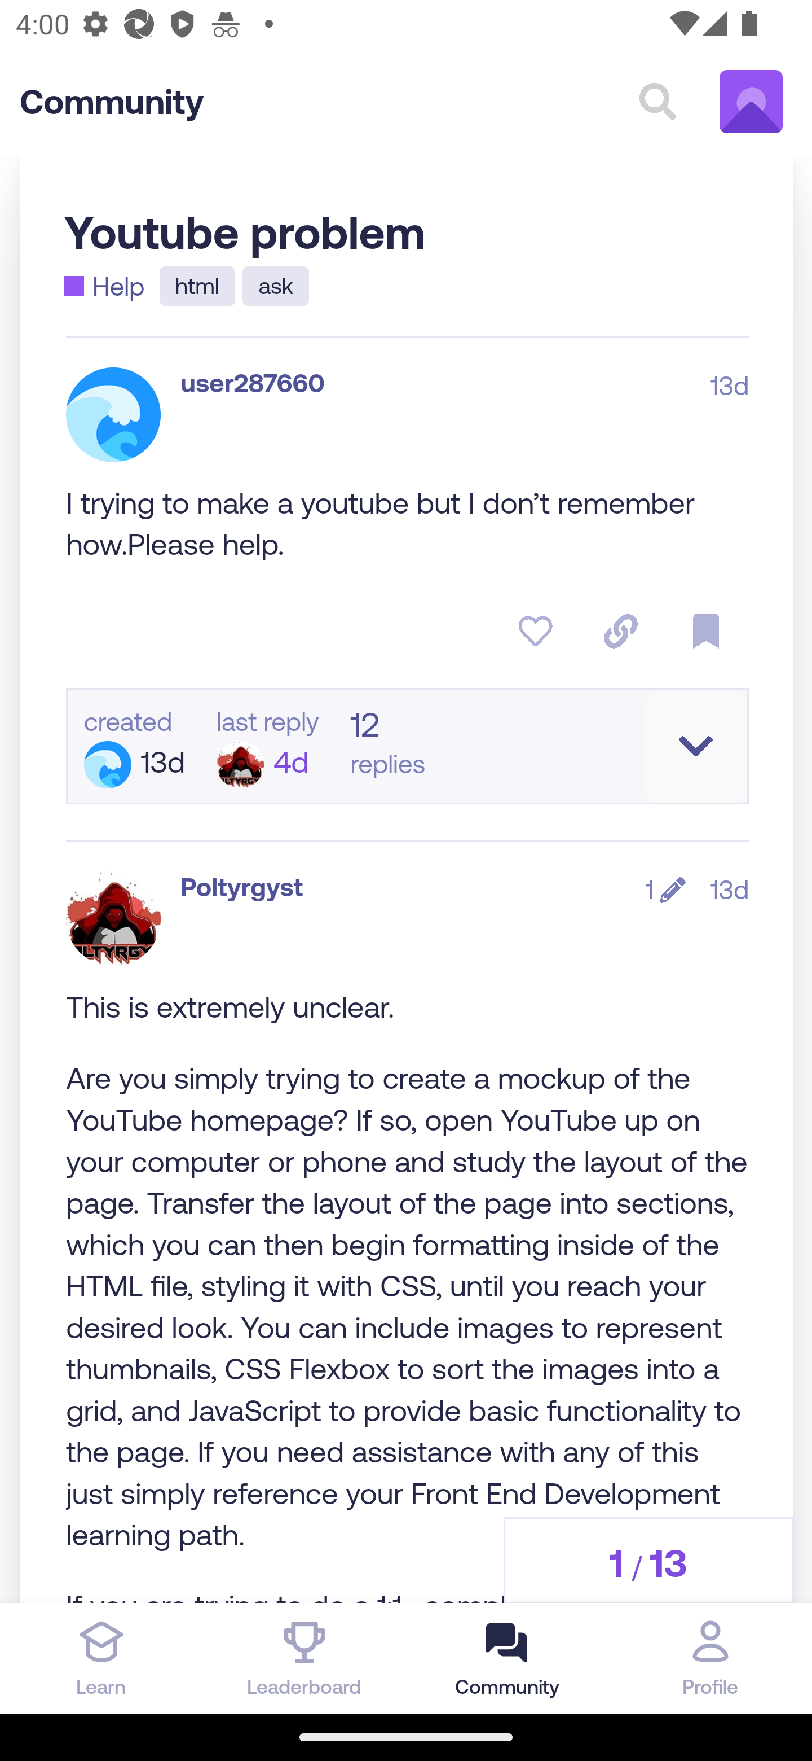  I want to click on 13d Jan 20, 2024 4:23 pm, so click(730, 890).